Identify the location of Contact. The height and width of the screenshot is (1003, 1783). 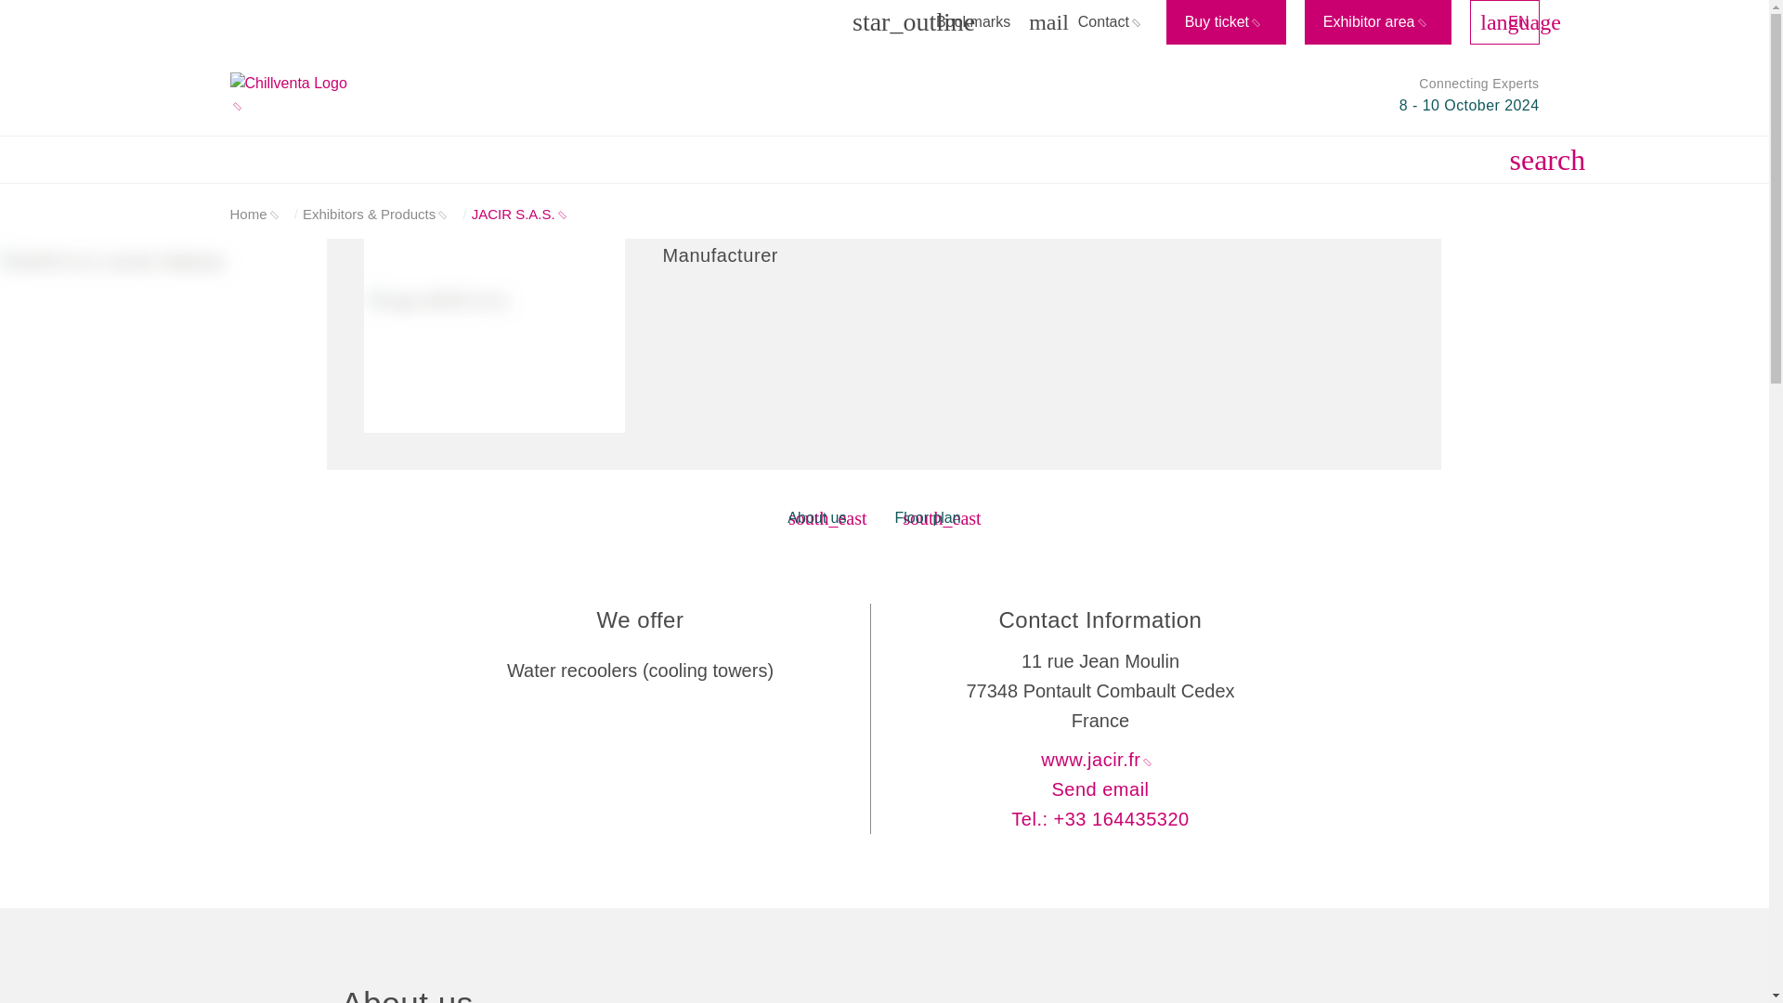
(1097, 22).